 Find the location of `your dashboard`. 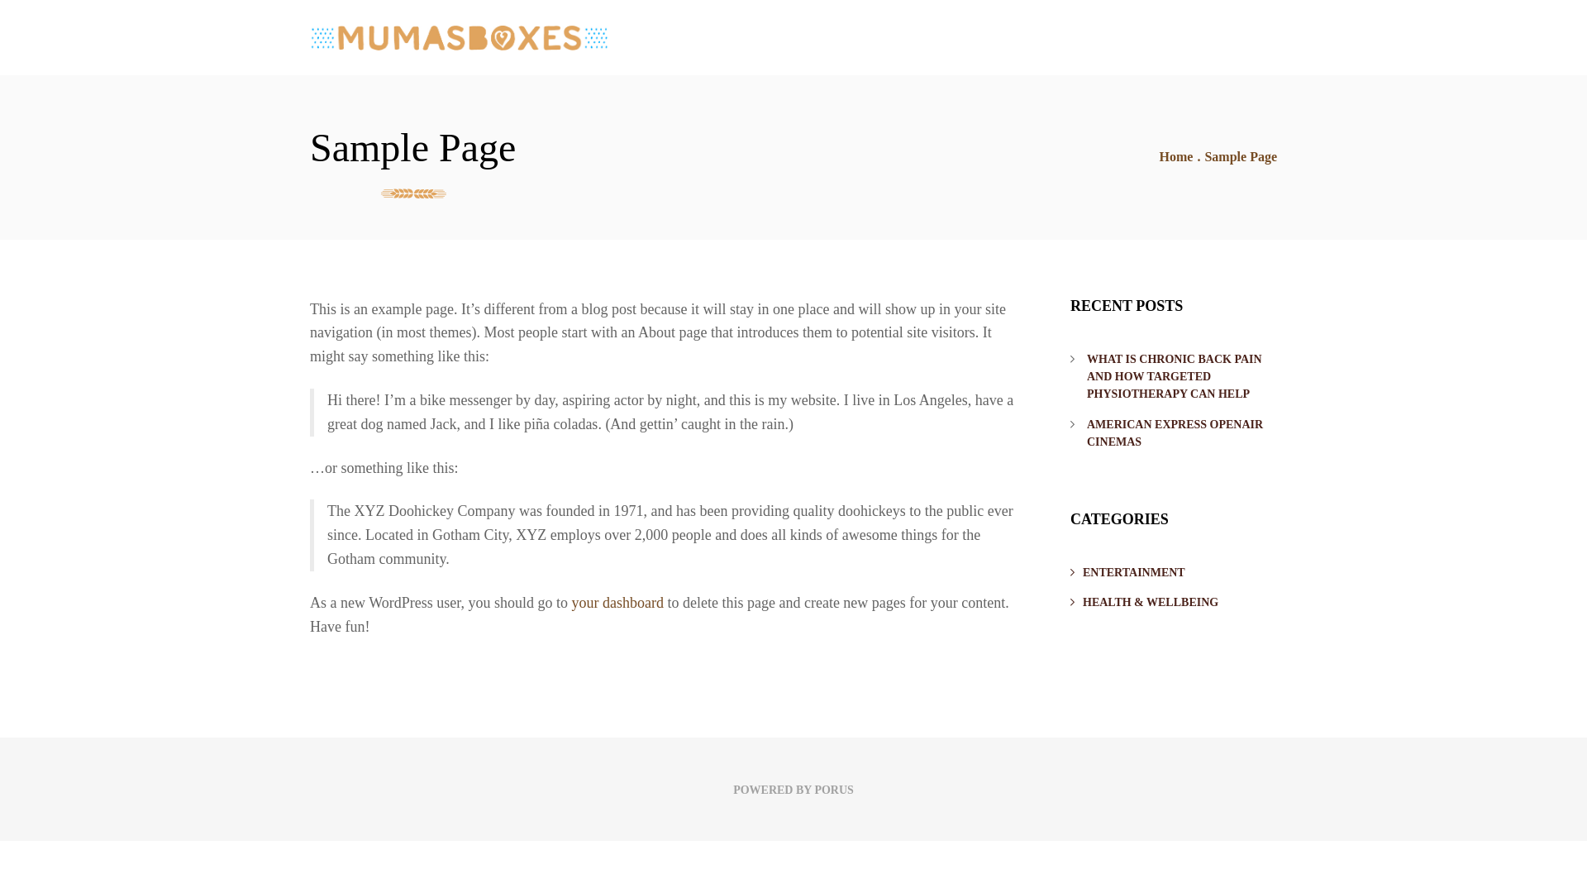

your dashboard is located at coordinates (617, 603).